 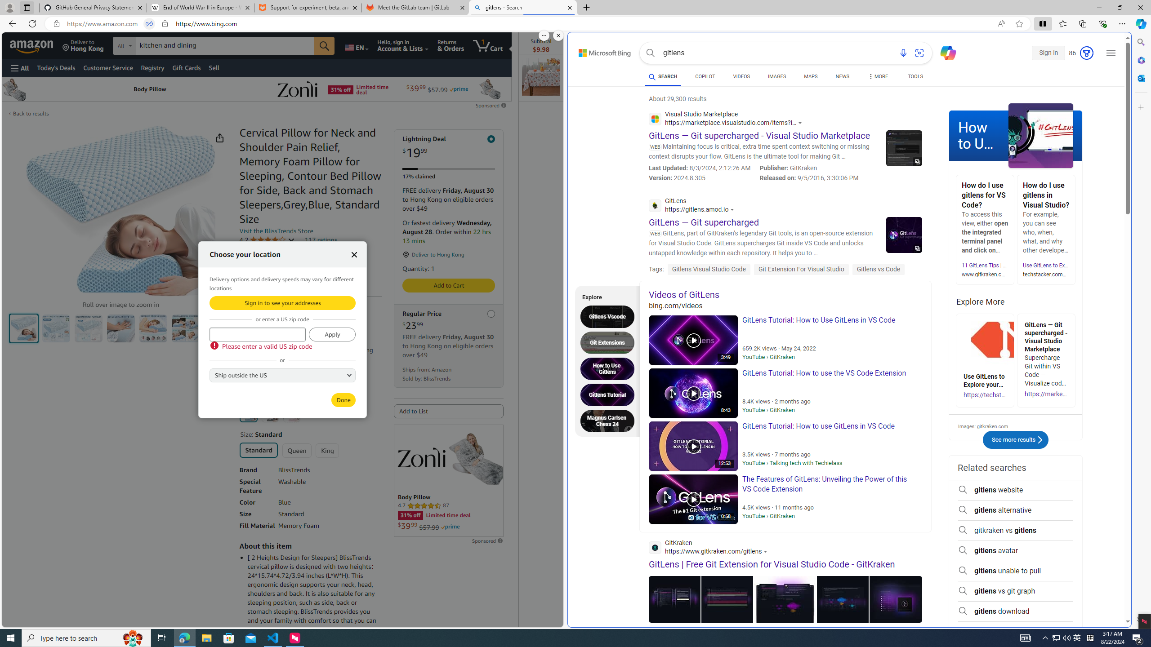 What do you see at coordinates (214, 67) in the screenshot?
I see `Sell` at bounding box center [214, 67].